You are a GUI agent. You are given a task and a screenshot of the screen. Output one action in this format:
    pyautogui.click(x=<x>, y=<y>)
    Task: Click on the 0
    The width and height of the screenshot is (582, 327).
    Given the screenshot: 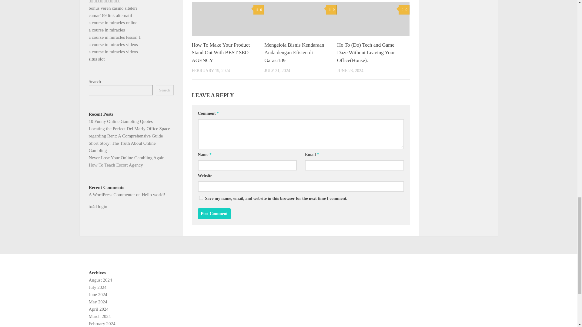 What is the action you would take?
    pyautogui.click(x=404, y=10)
    